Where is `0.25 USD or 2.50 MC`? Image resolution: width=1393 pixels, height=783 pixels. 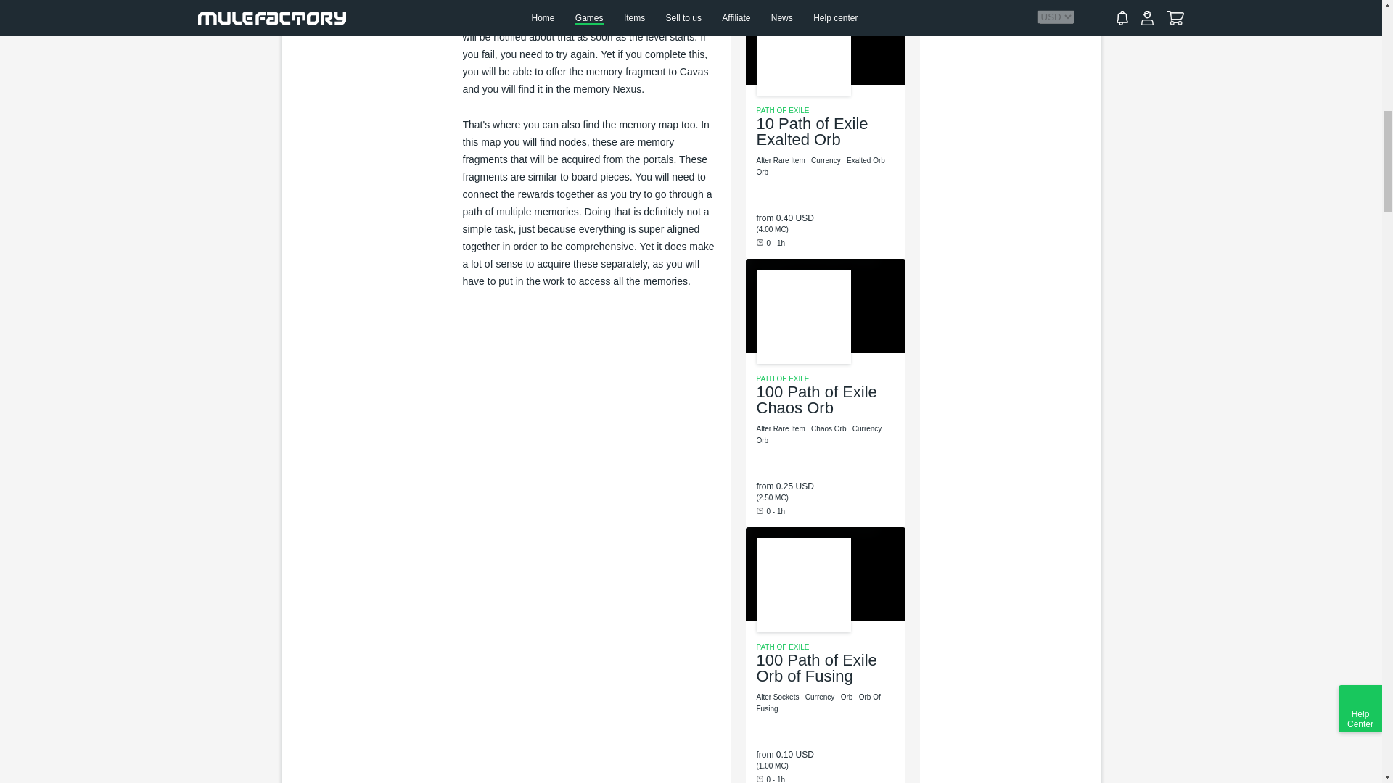
0.25 USD or 2.50 MC is located at coordinates (794, 486).